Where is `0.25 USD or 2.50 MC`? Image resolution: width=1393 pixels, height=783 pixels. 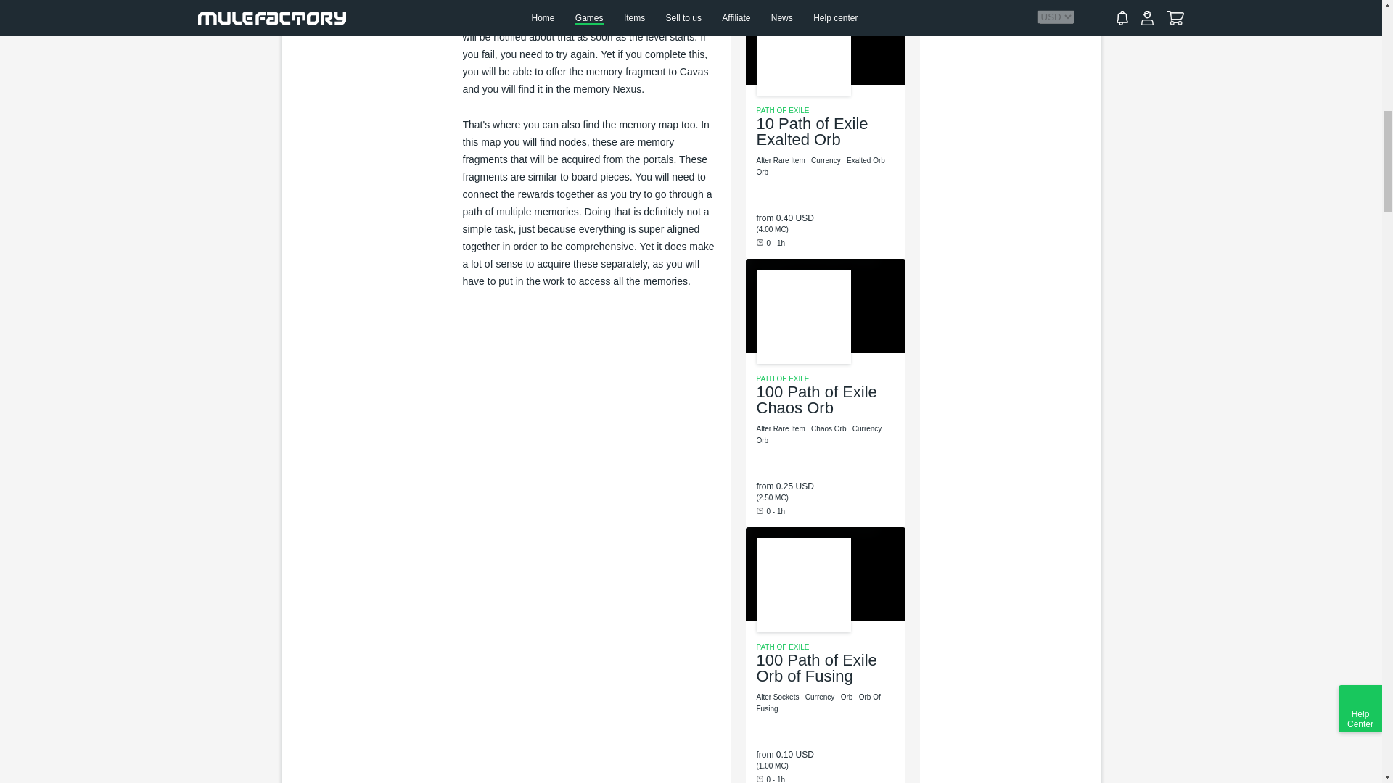
0.25 USD or 2.50 MC is located at coordinates (794, 486).